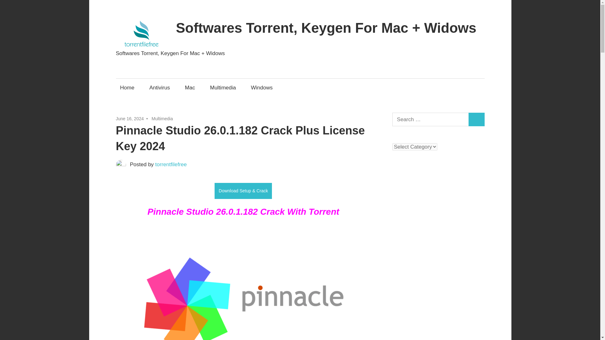  I want to click on Multimedia, so click(162, 118).